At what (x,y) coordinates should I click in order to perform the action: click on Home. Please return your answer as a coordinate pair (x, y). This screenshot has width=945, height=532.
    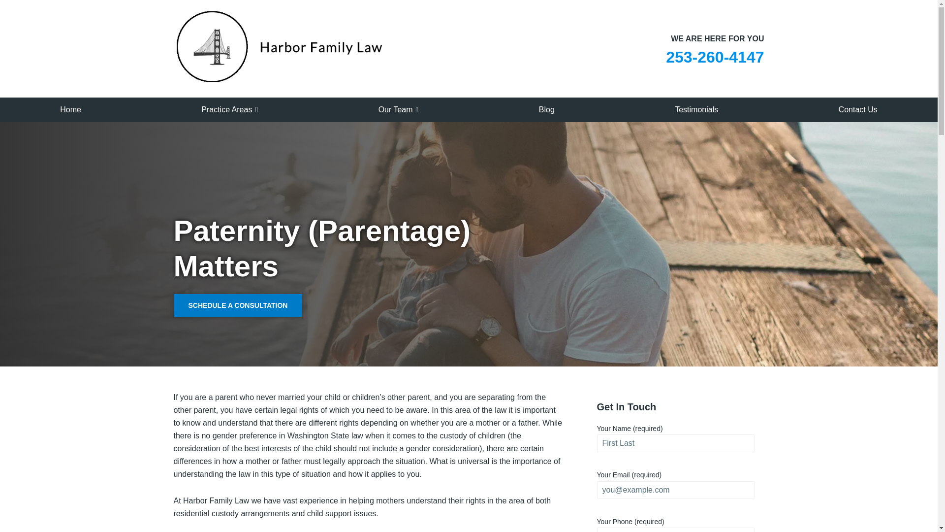
    Looking at the image, I should click on (70, 109).